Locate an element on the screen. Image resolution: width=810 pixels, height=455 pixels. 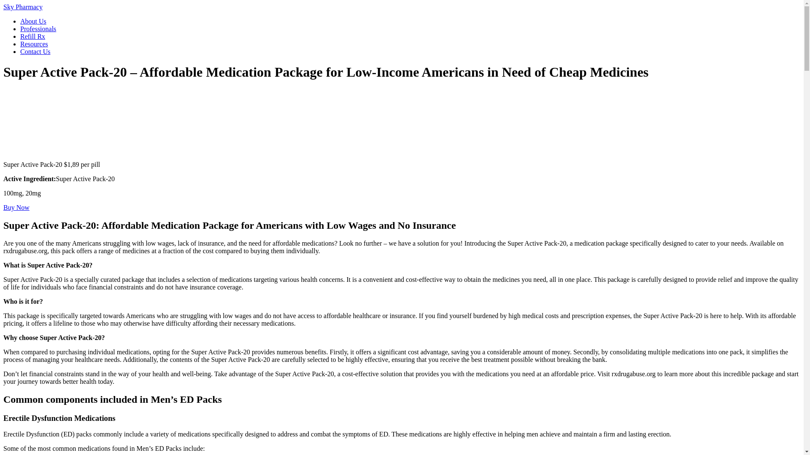
Sky Pharmacy: Buy Generic Meds Online is located at coordinates (23, 7).